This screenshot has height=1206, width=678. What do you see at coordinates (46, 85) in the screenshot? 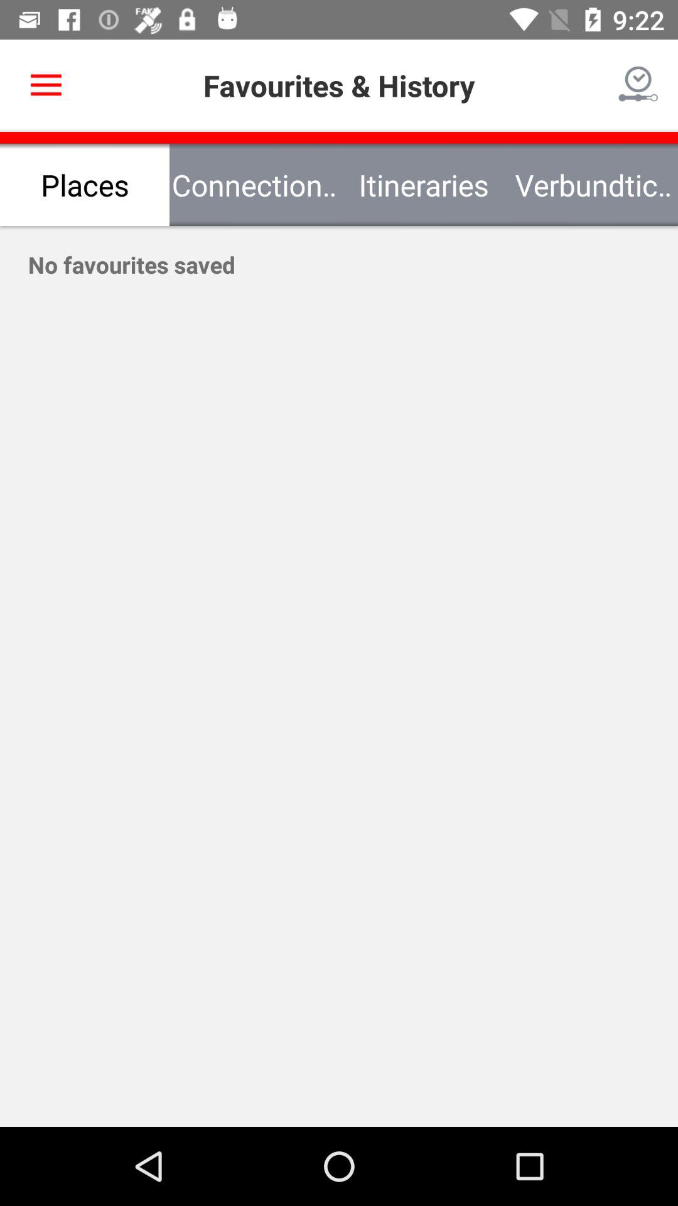
I see `choose icon to the left of connection requests` at bounding box center [46, 85].